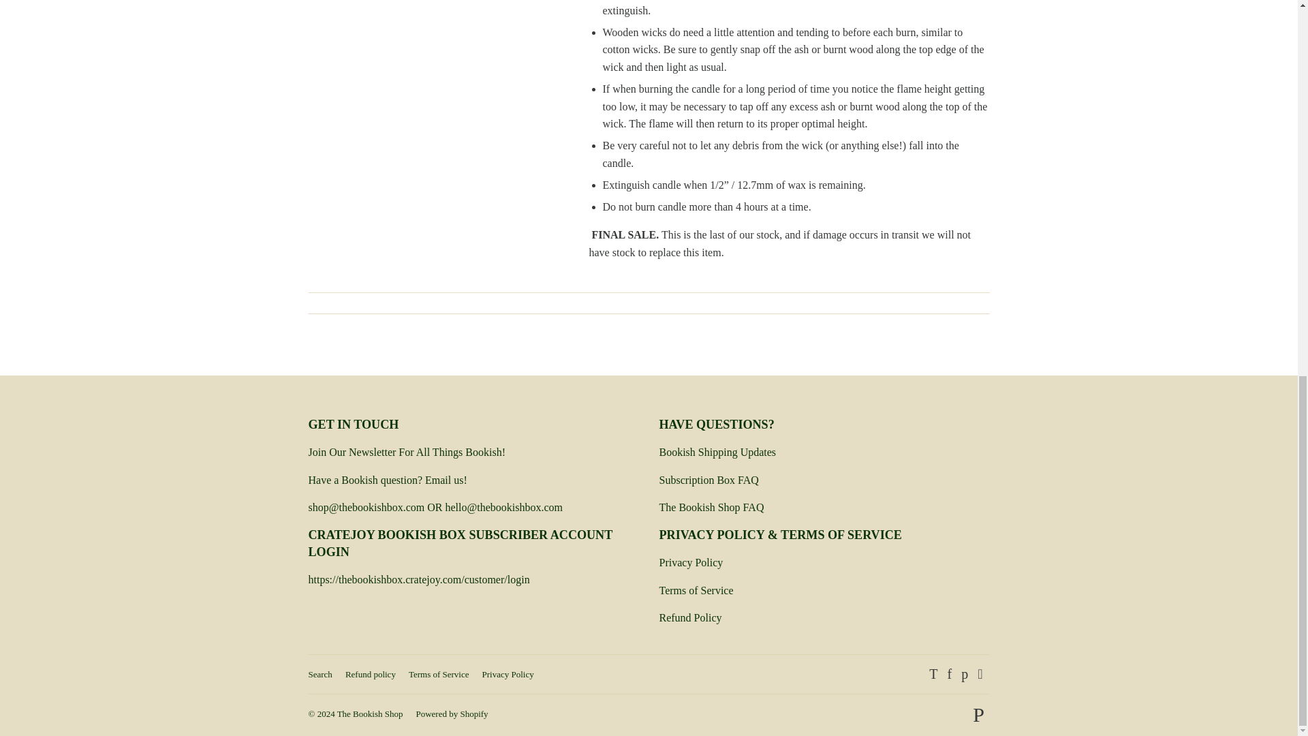 This screenshot has height=736, width=1308. What do you see at coordinates (965, 675) in the screenshot?
I see `The Bookish Shop  on Pinterest` at bounding box center [965, 675].